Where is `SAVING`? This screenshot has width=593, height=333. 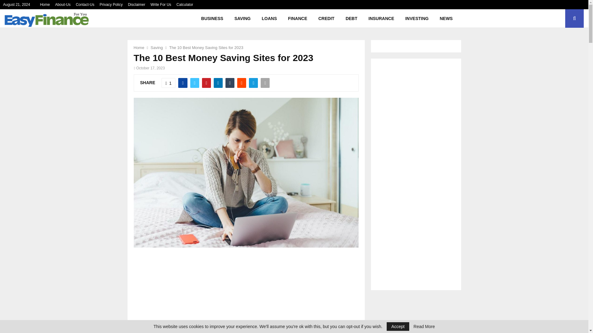
SAVING is located at coordinates (242, 18).